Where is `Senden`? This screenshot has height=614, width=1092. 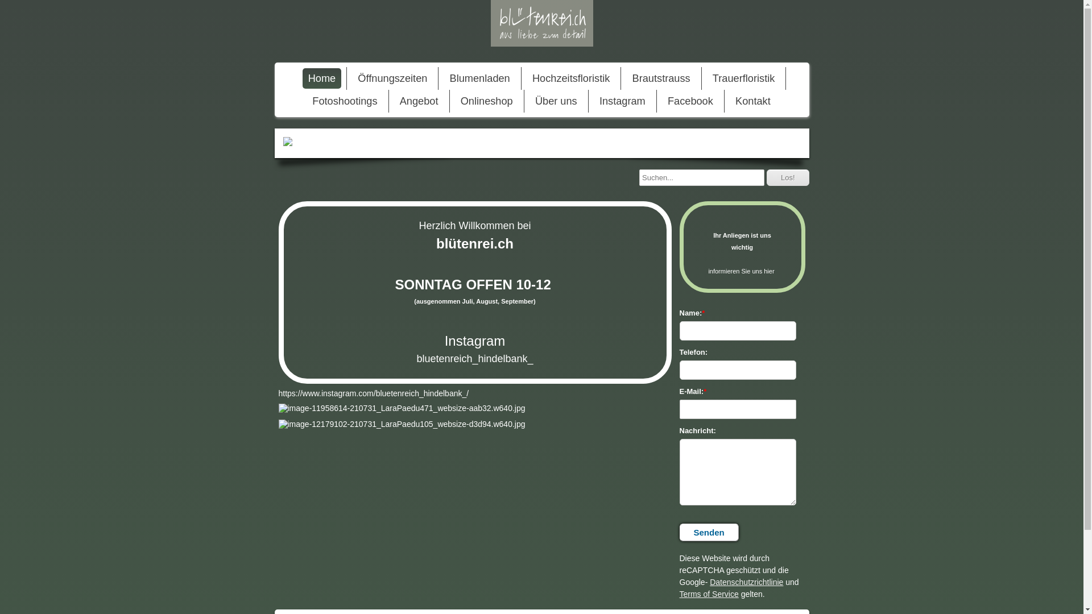 Senden is located at coordinates (709, 532).